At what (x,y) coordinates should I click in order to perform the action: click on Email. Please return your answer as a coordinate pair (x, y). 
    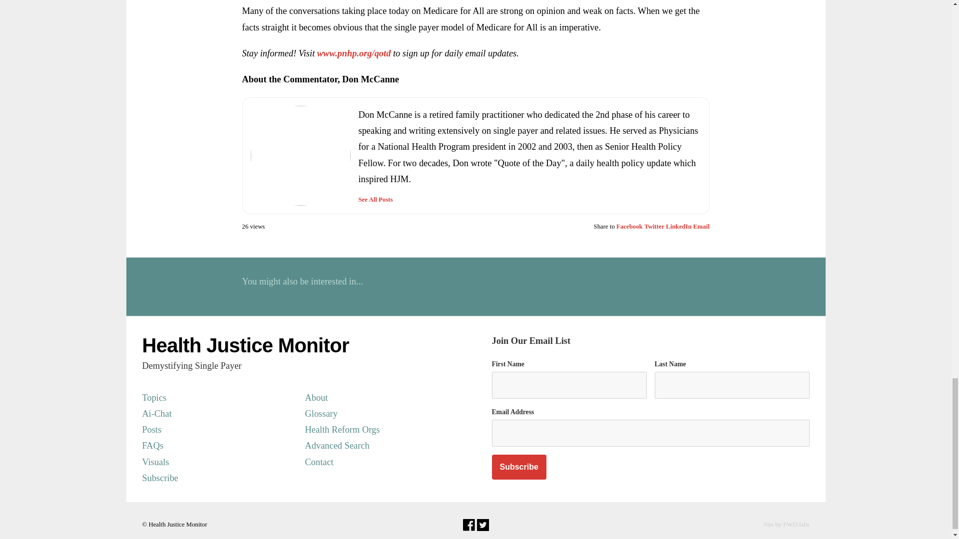
    Looking at the image, I should click on (701, 227).